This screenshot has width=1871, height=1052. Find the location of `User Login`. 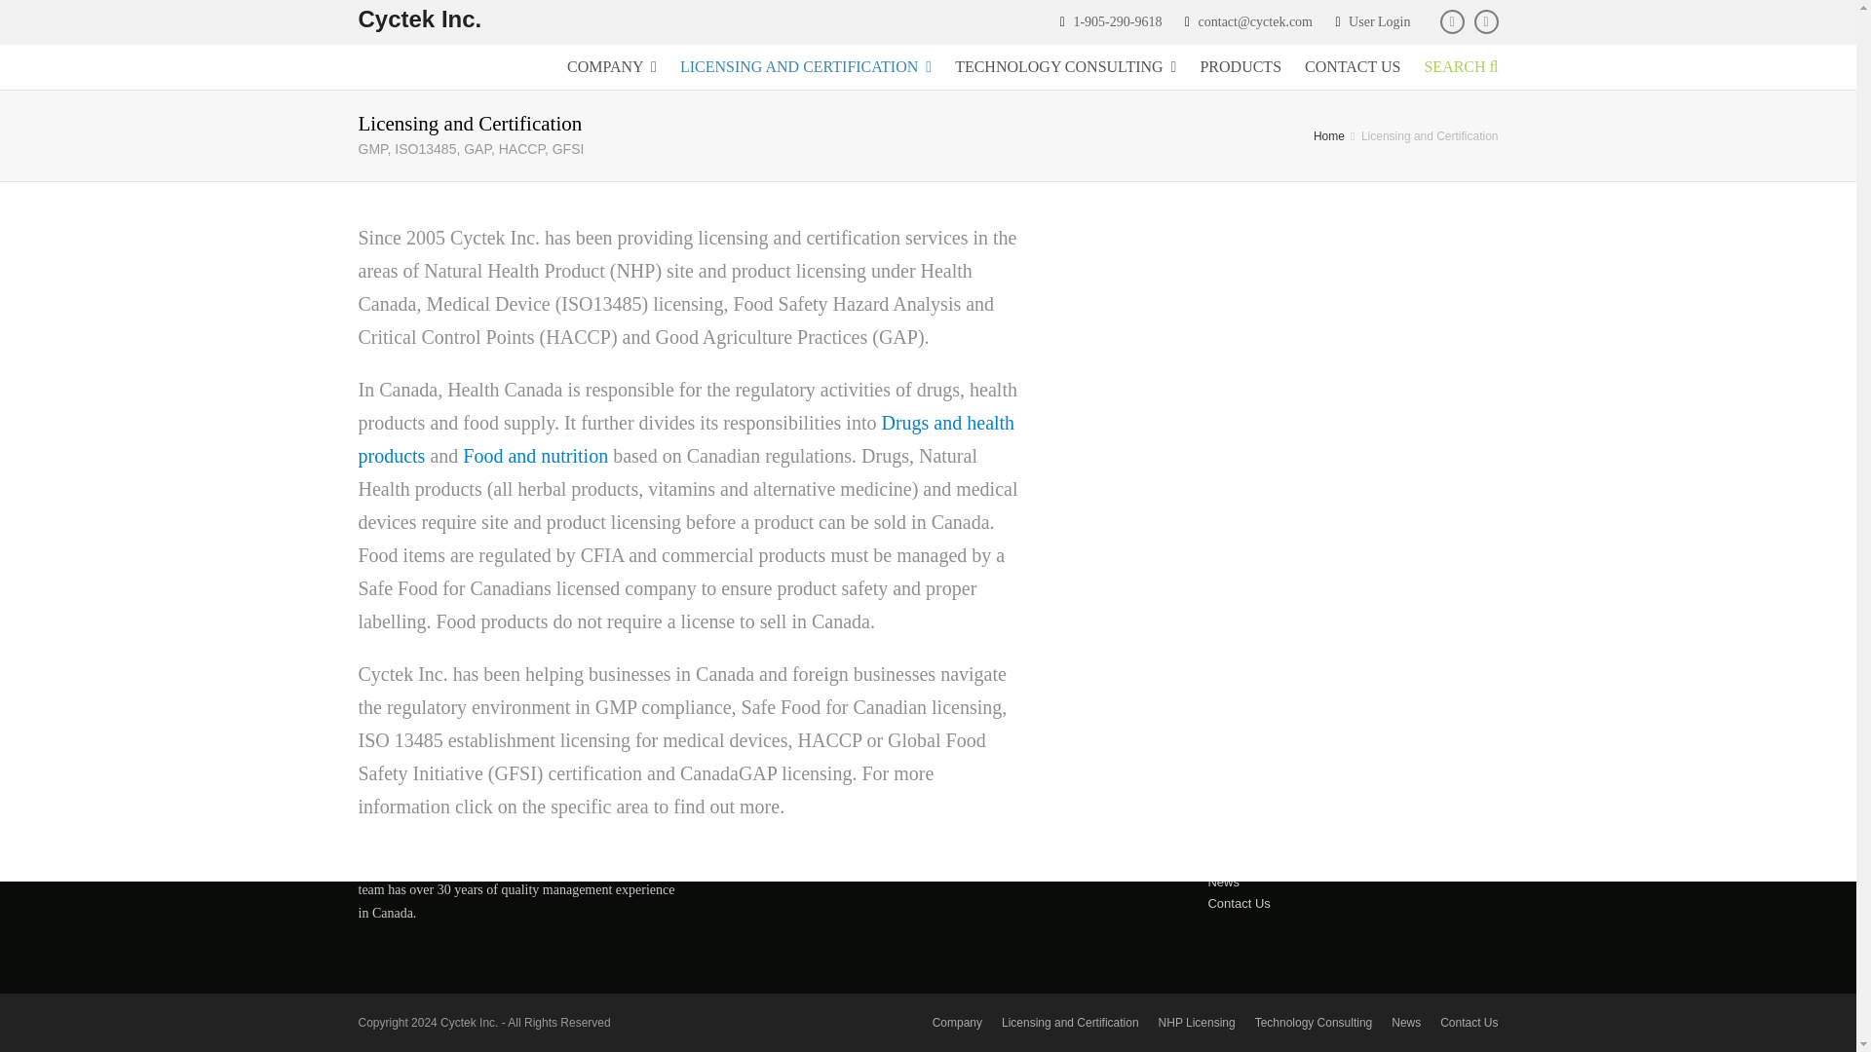

User Login is located at coordinates (1380, 21).